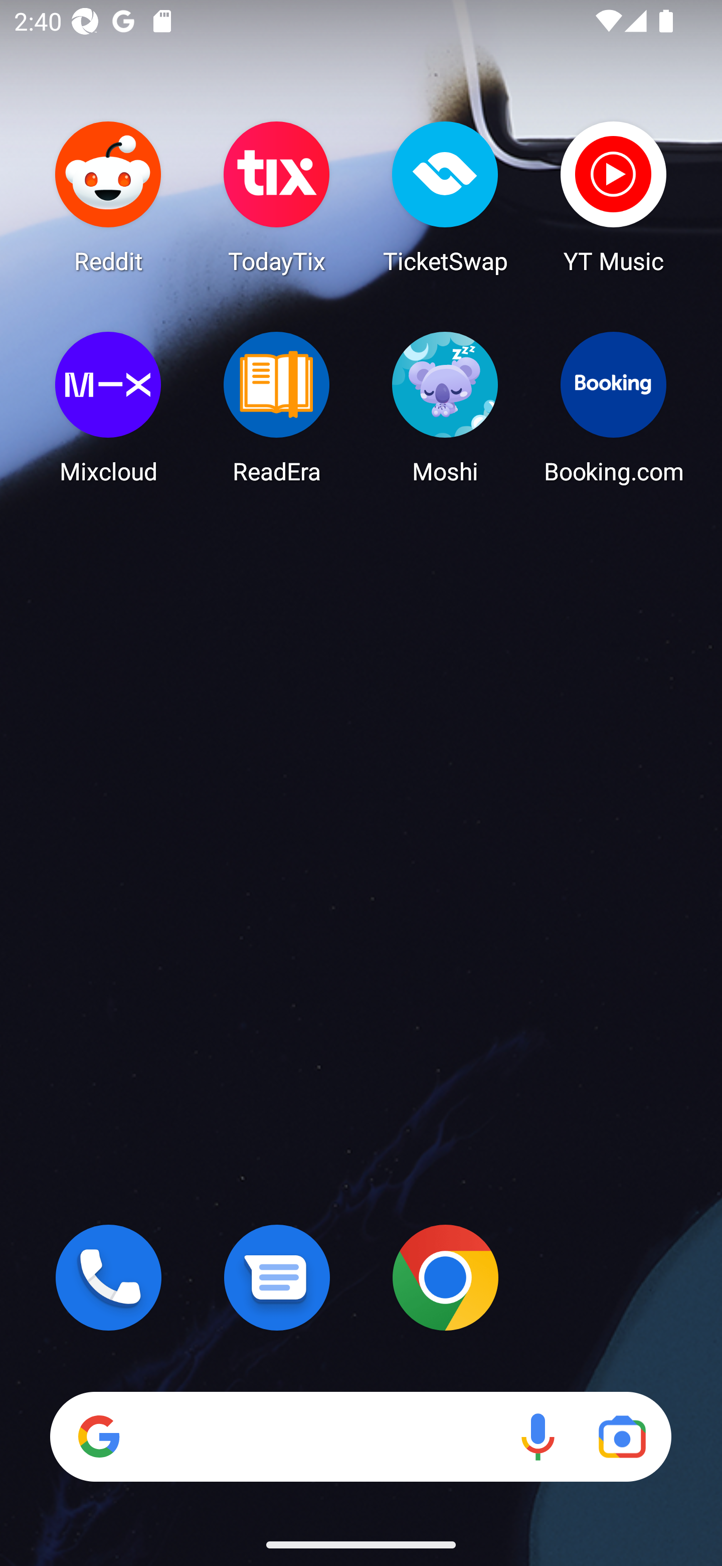 This screenshot has width=722, height=1566. I want to click on Messages, so click(277, 1277).